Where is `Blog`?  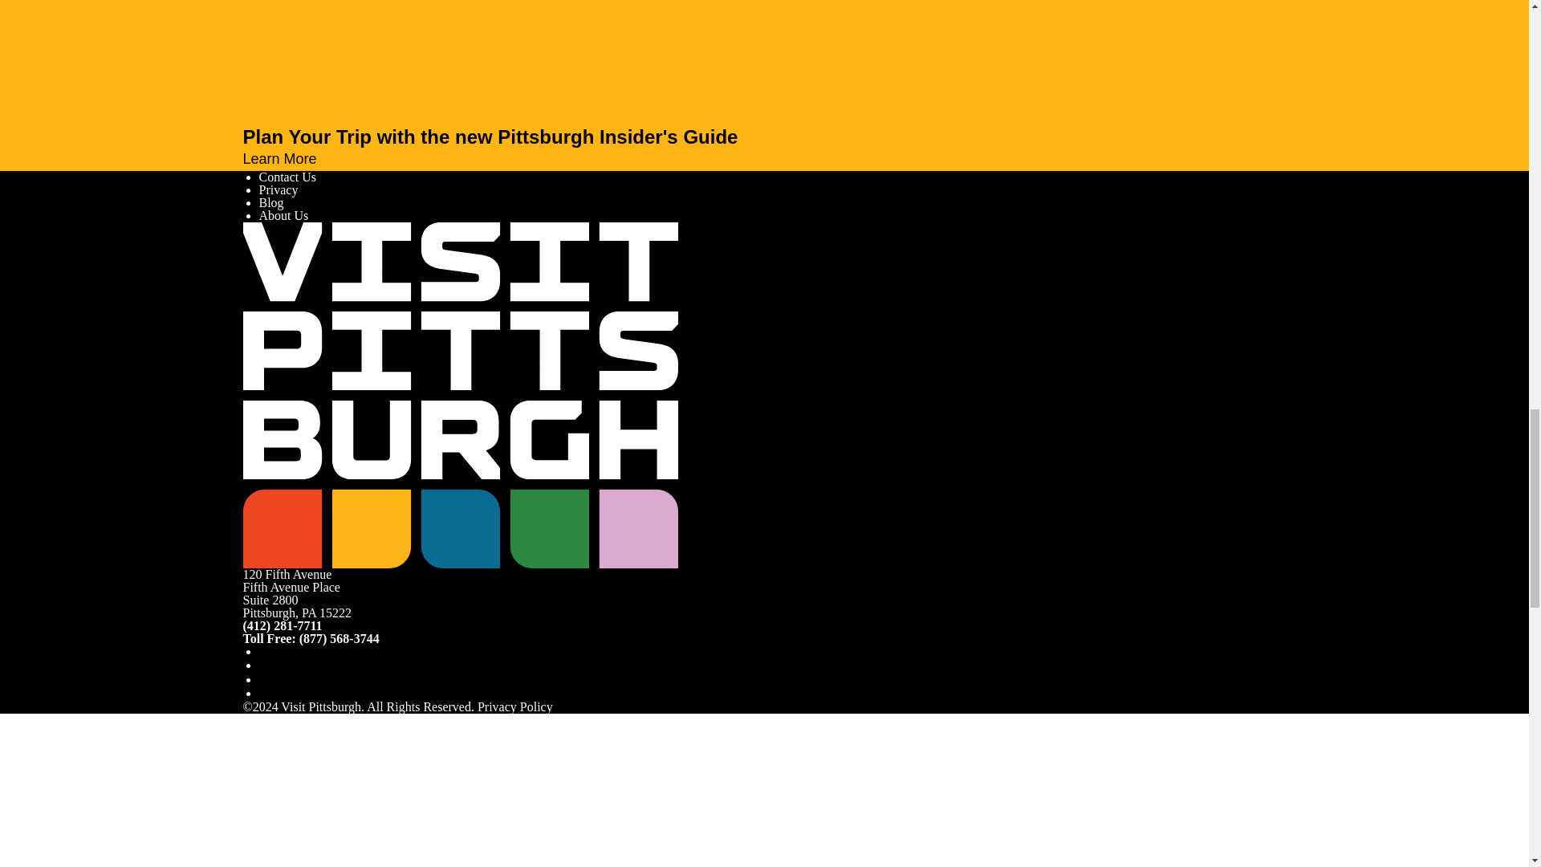
Blog is located at coordinates (271, 202).